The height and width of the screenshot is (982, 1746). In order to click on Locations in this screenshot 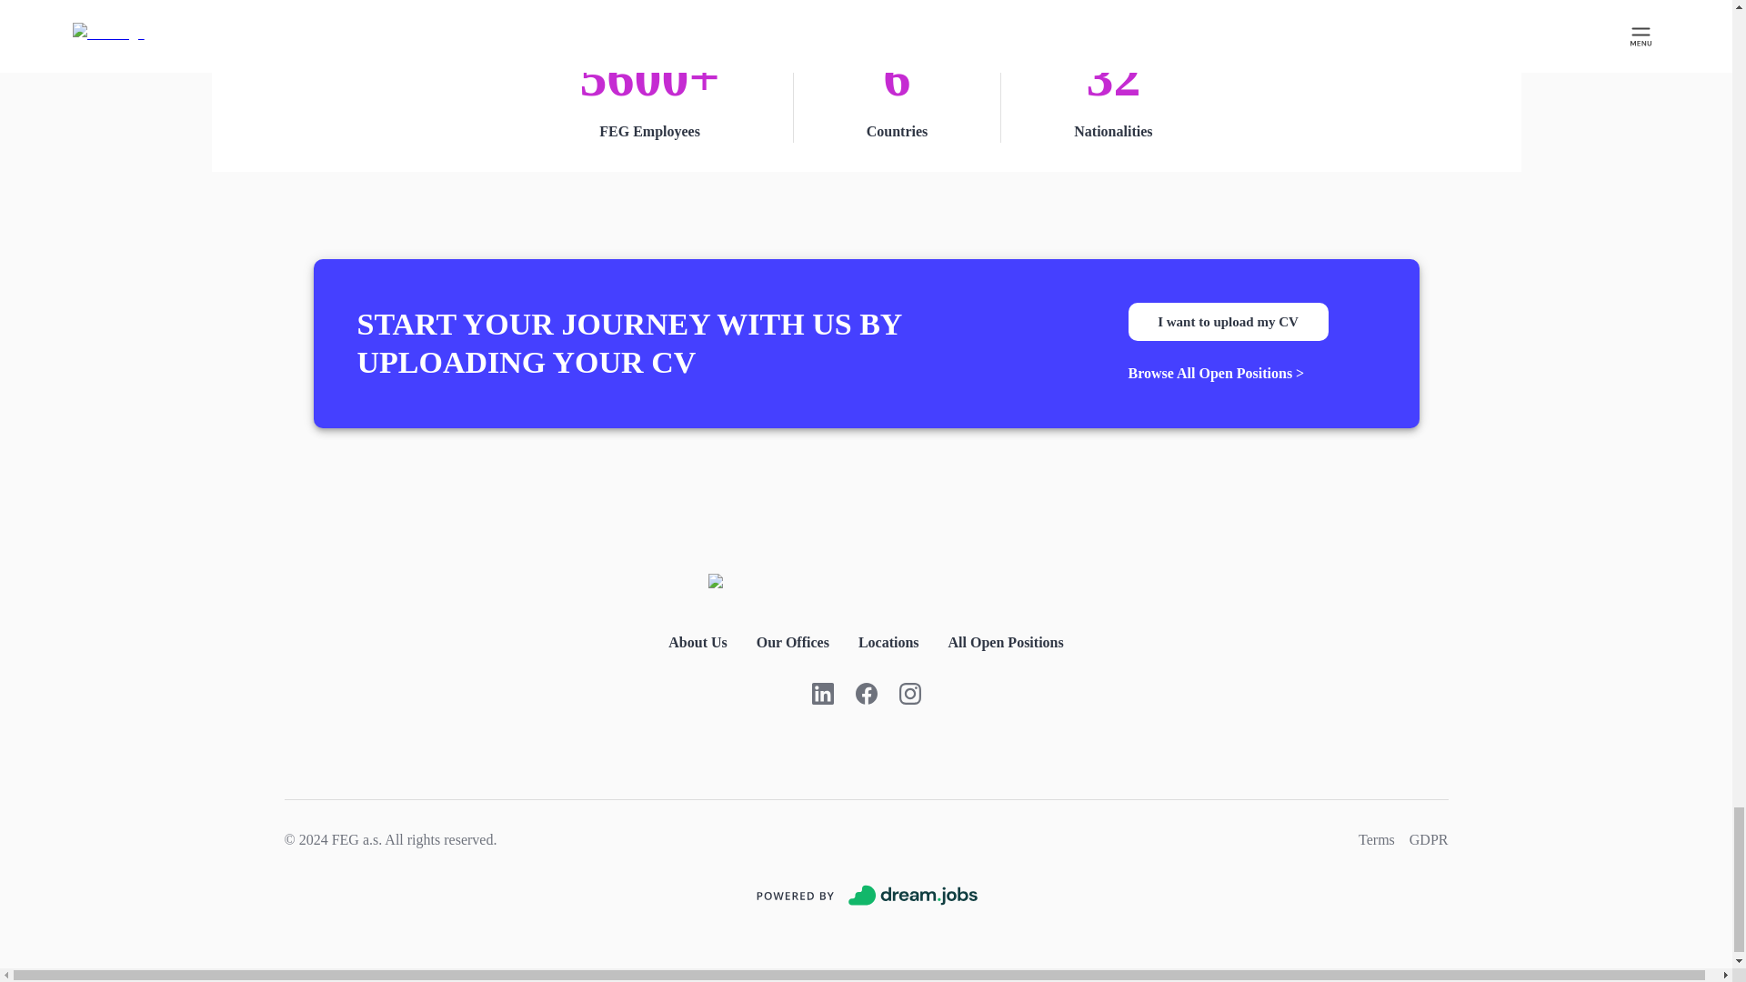, I will do `click(889, 643)`.